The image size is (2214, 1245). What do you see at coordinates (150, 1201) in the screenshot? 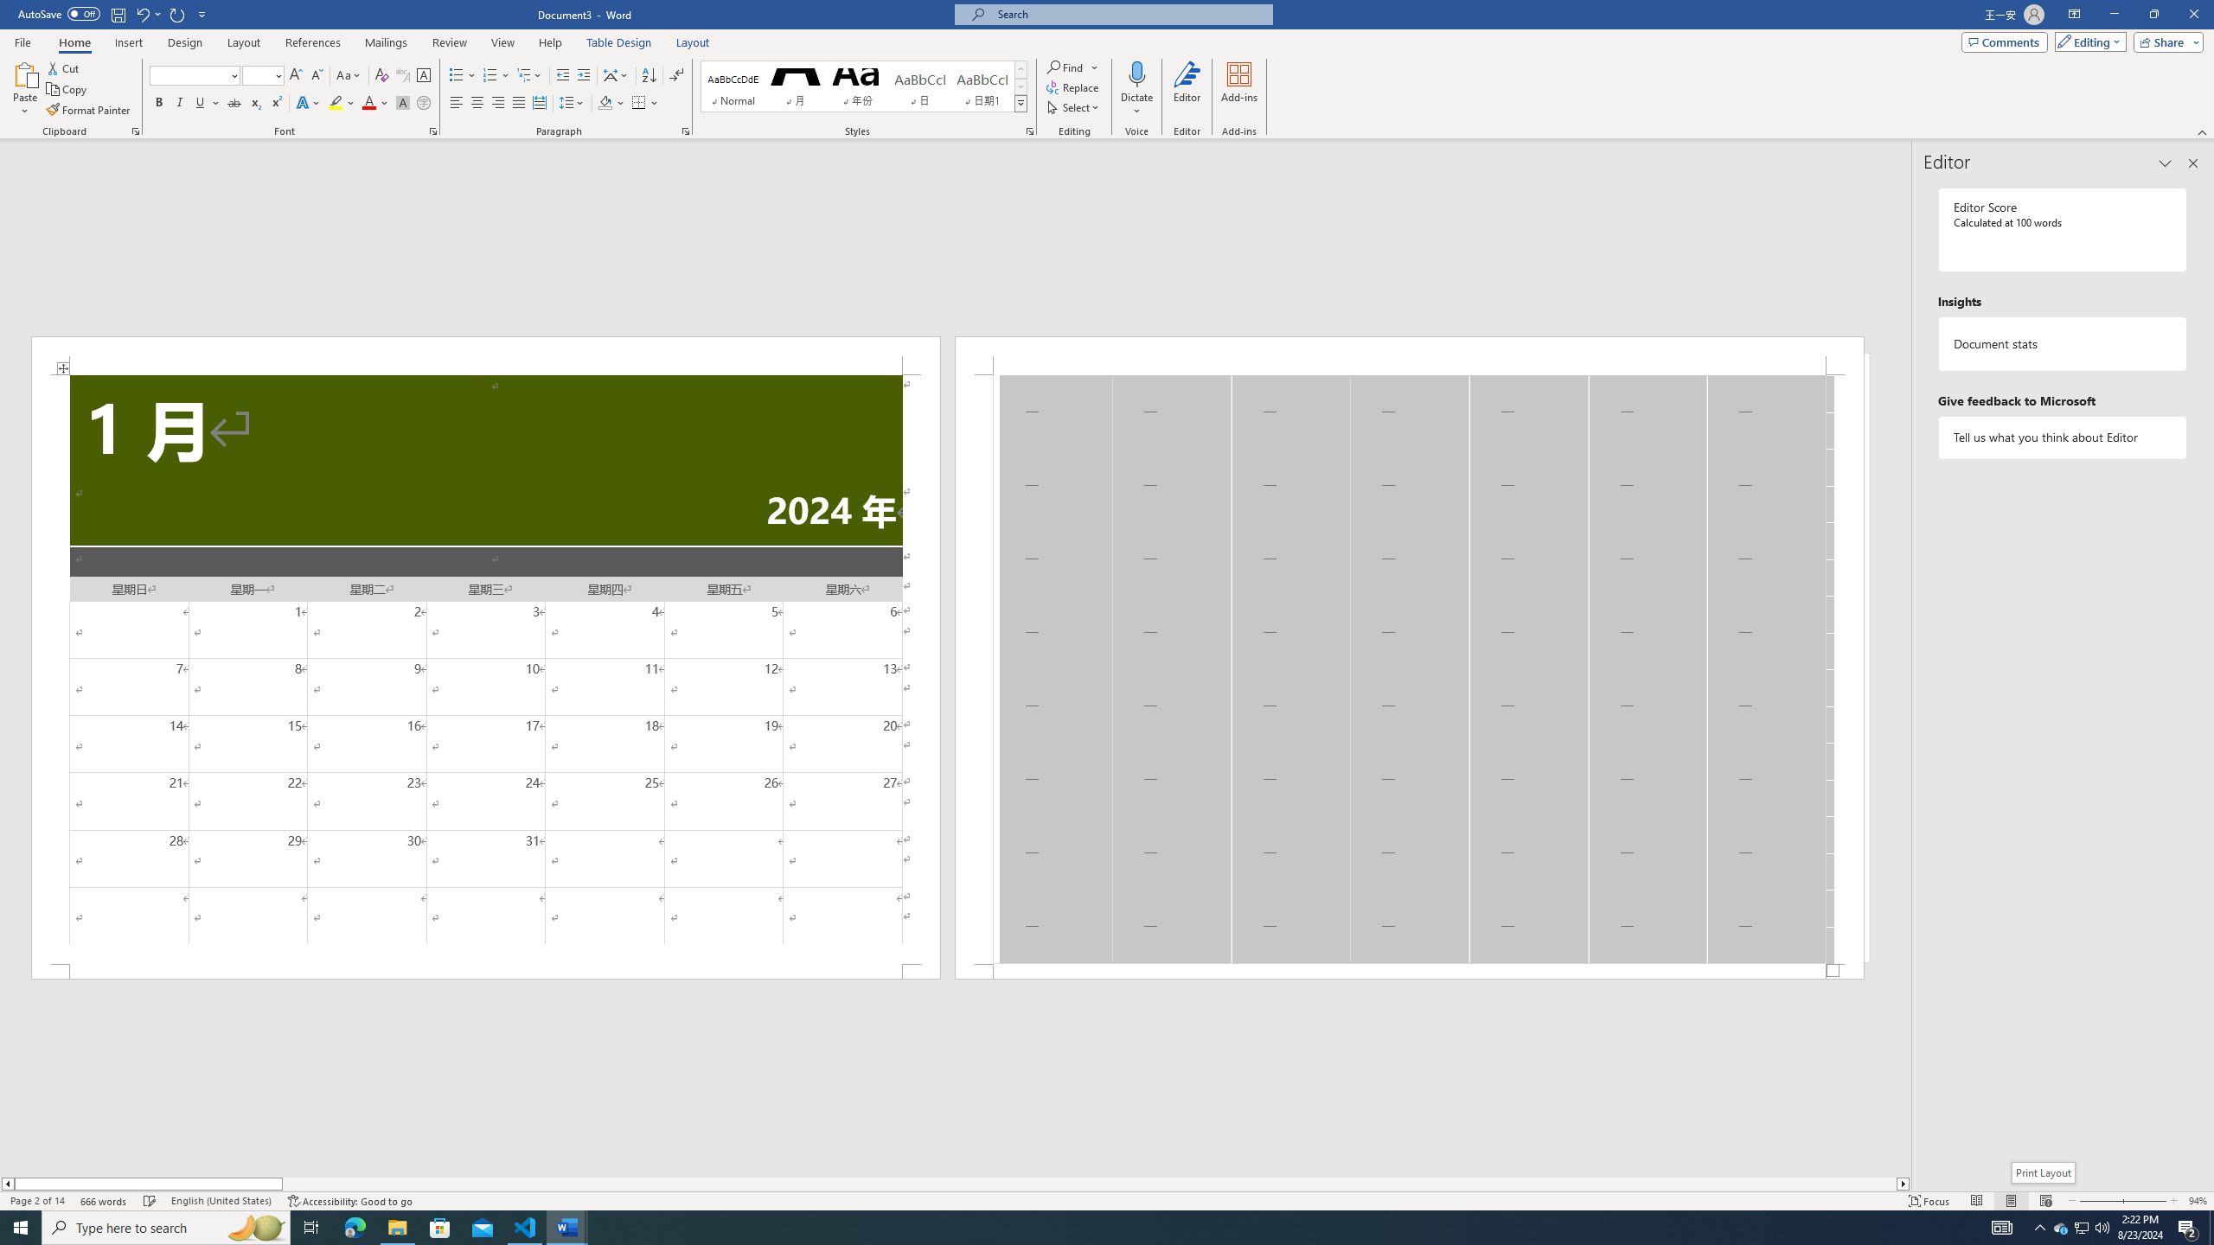
I see `Spelling and Grammar Check Checking` at bounding box center [150, 1201].